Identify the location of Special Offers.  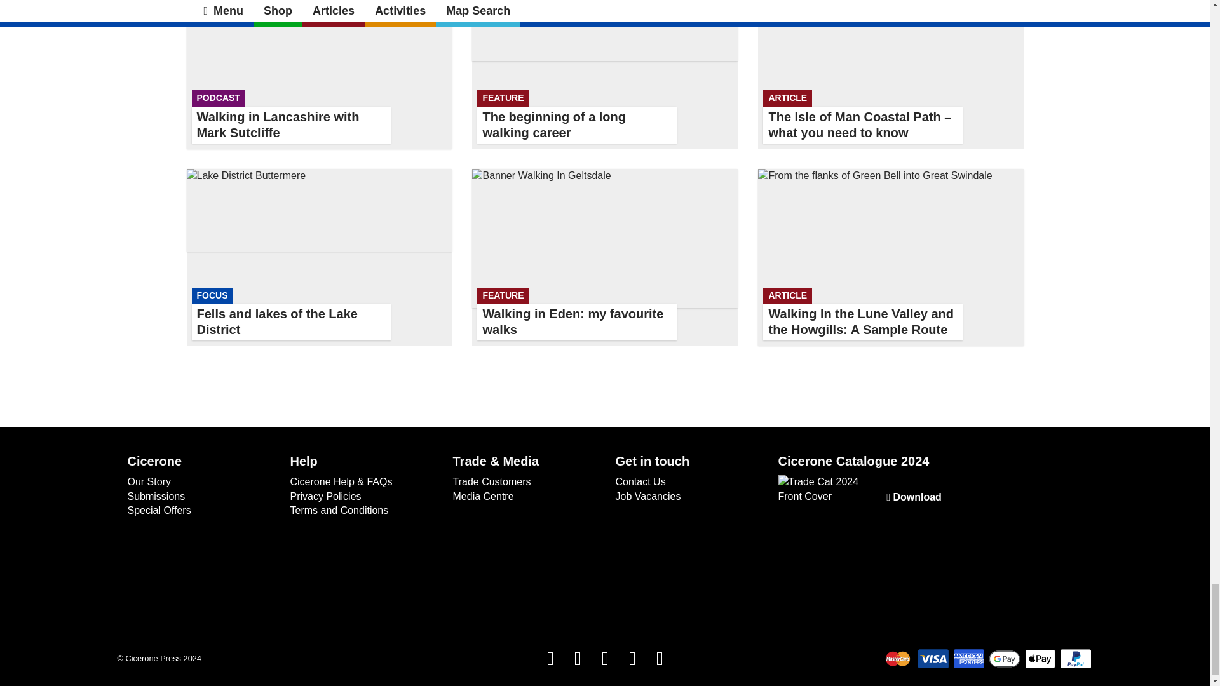
(319, 257).